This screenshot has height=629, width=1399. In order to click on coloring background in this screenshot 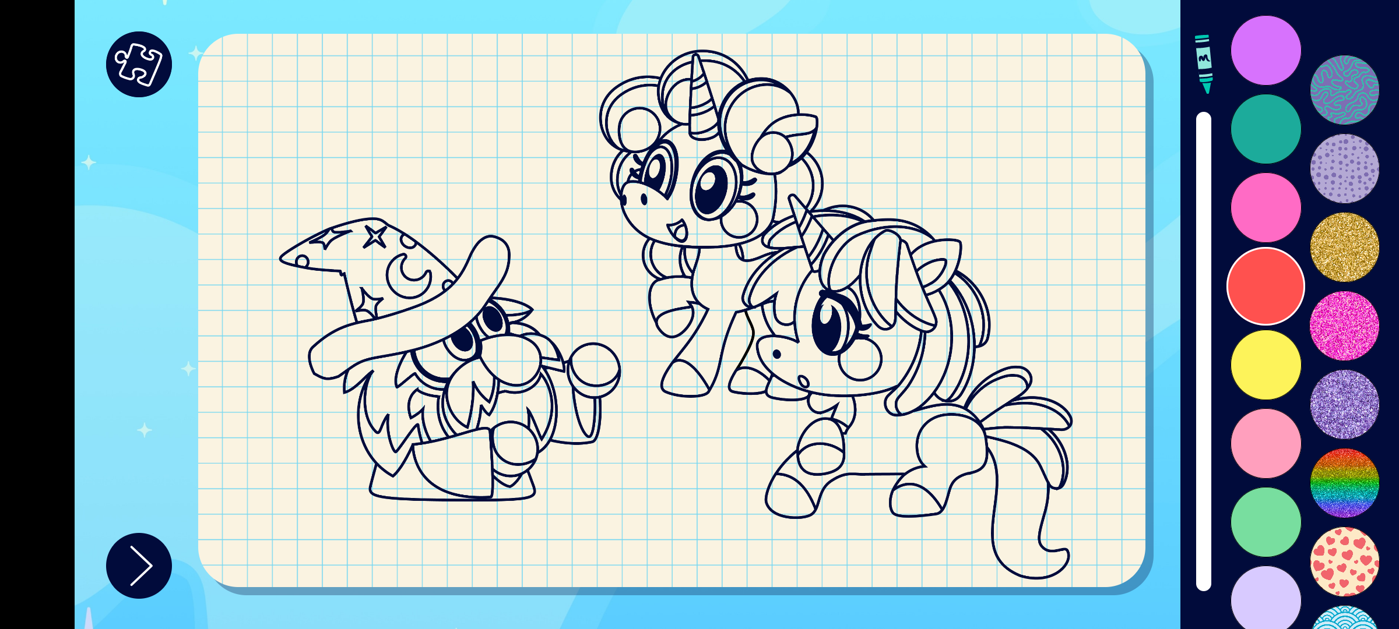, I will do `click(1345, 483)`.